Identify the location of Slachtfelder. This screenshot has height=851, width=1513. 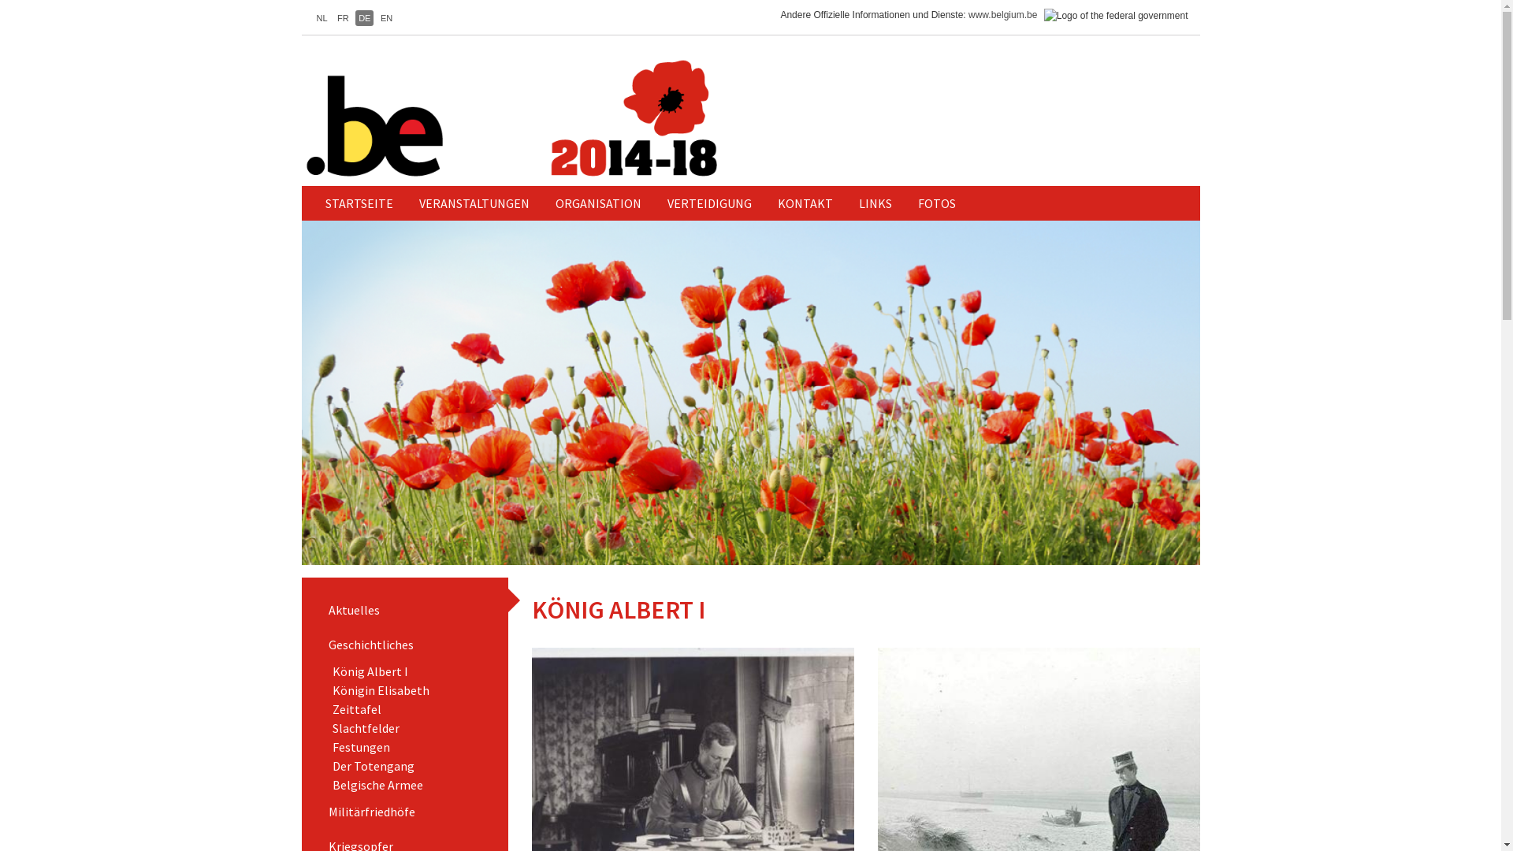
(366, 728).